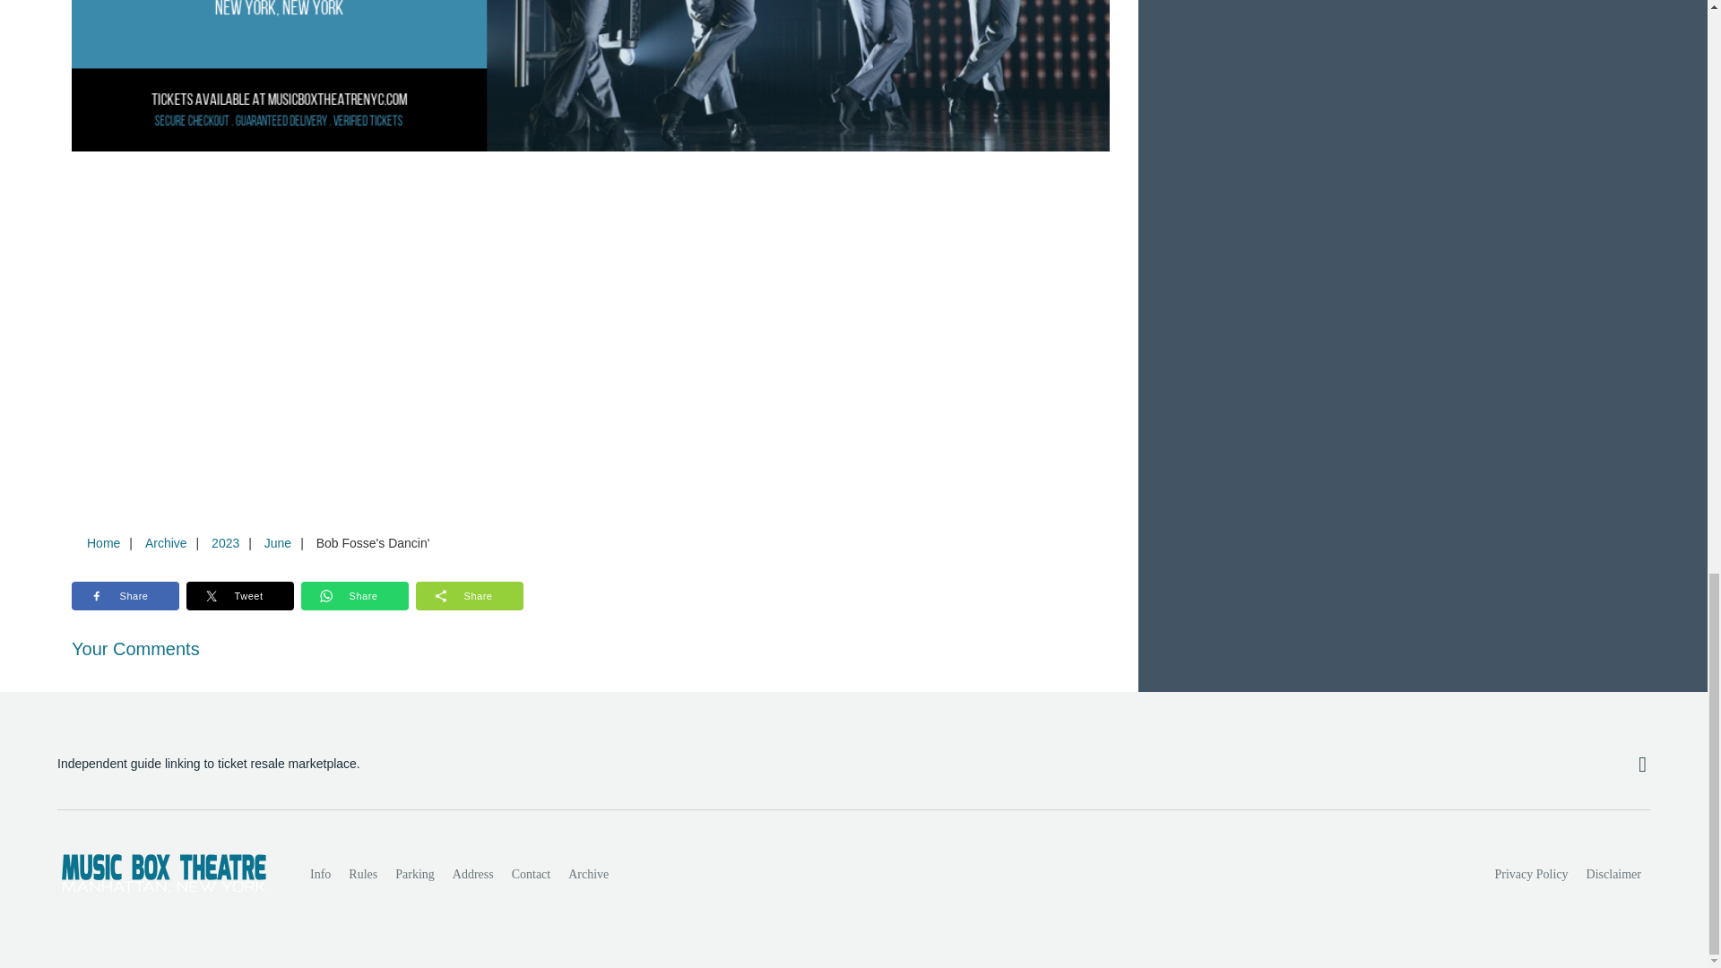  What do you see at coordinates (531, 874) in the screenshot?
I see `Contact` at bounding box center [531, 874].